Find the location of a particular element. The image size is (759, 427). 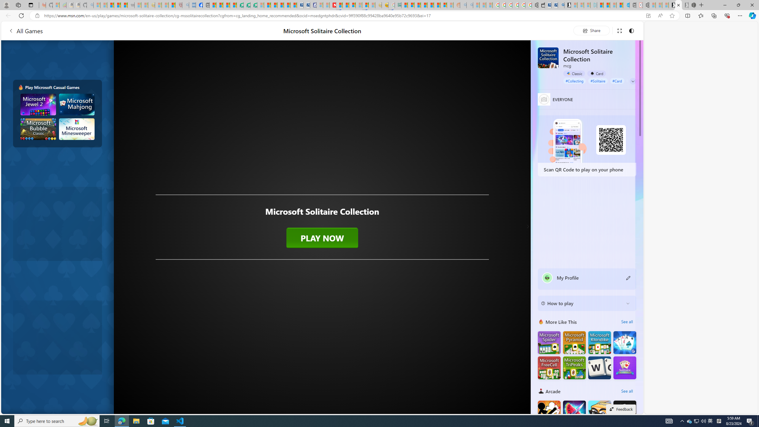

Local - MSN is located at coordinates (172, 5).